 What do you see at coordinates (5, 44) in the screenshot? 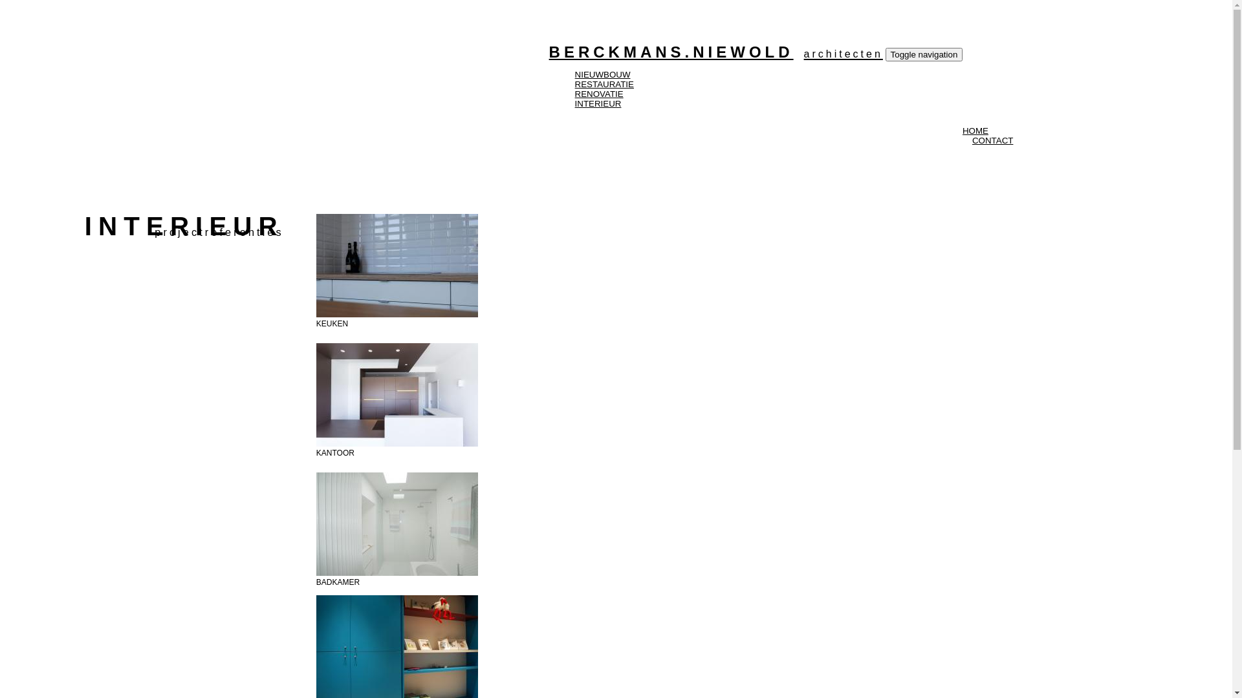
I see `Overslaan en naar de inhoud gaan` at bounding box center [5, 44].